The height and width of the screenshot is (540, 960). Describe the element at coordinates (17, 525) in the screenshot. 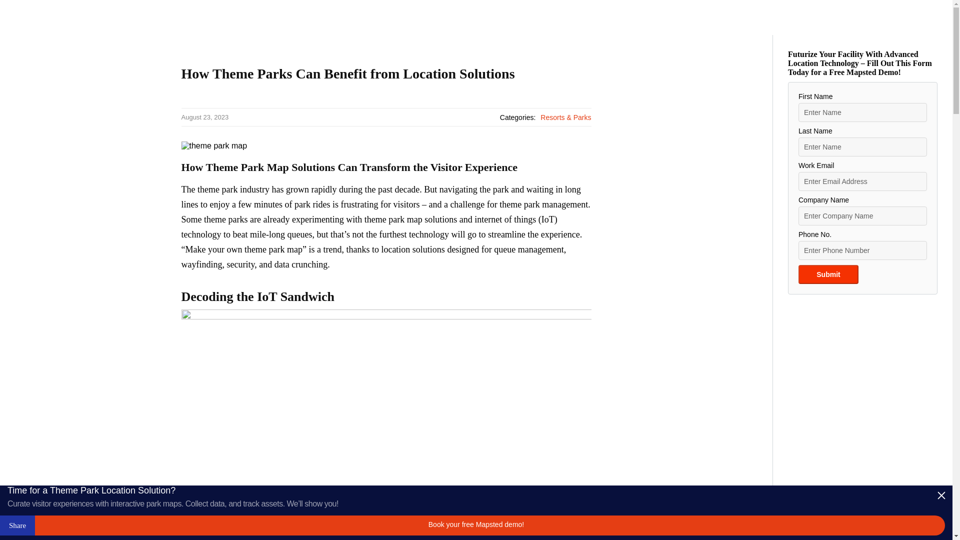

I see `Share` at that location.